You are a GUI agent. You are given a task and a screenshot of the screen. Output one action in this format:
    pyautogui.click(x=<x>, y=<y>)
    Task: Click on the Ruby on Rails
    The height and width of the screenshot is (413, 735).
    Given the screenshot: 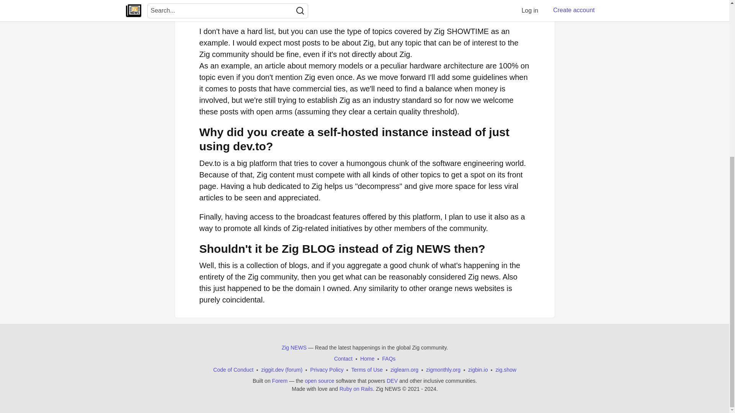 What is the action you would take?
    pyautogui.click(x=356, y=389)
    